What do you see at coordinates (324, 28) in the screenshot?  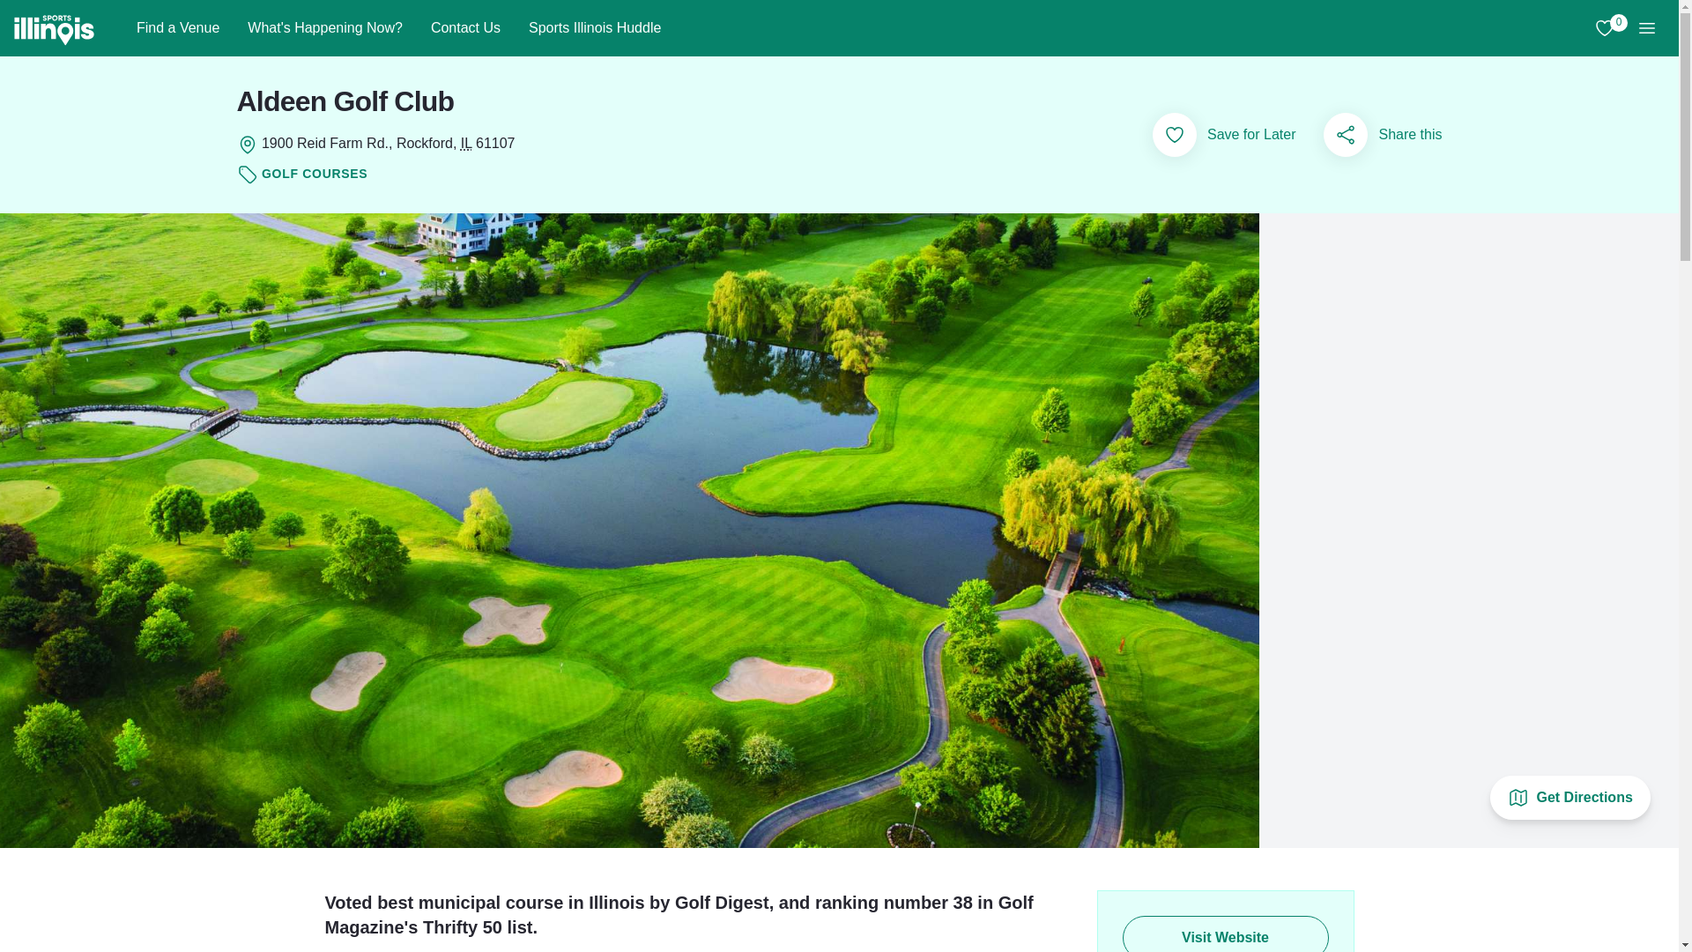 I see `What's Happening Now?` at bounding box center [324, 28].